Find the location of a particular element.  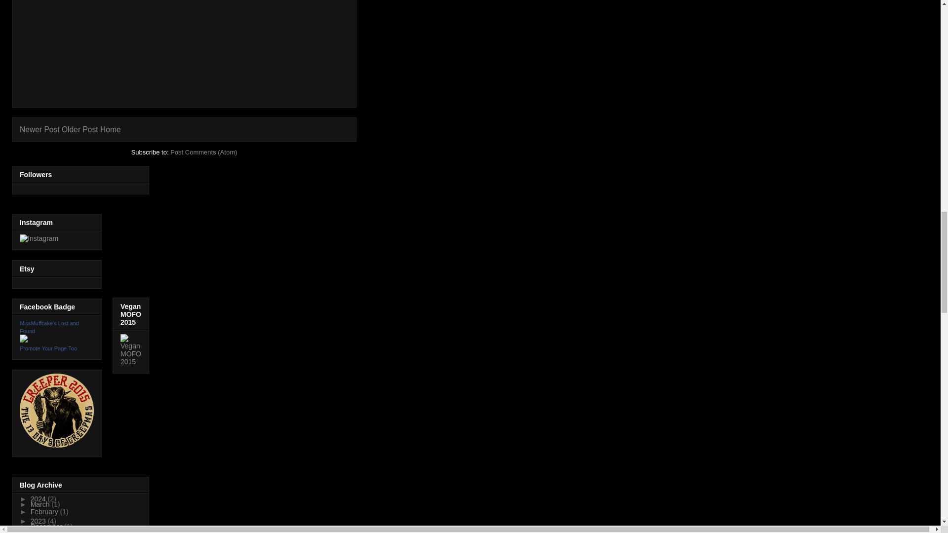

Older Post is located at coordinates (80, 129).